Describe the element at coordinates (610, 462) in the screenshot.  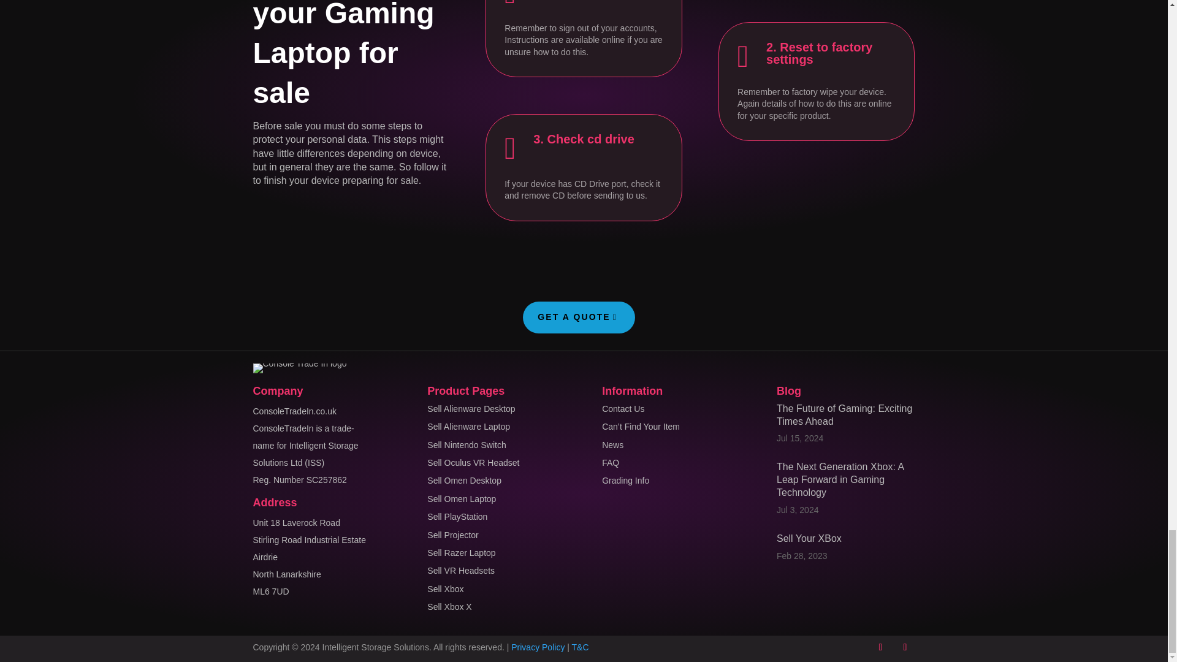
I see `FAQ` at that location.